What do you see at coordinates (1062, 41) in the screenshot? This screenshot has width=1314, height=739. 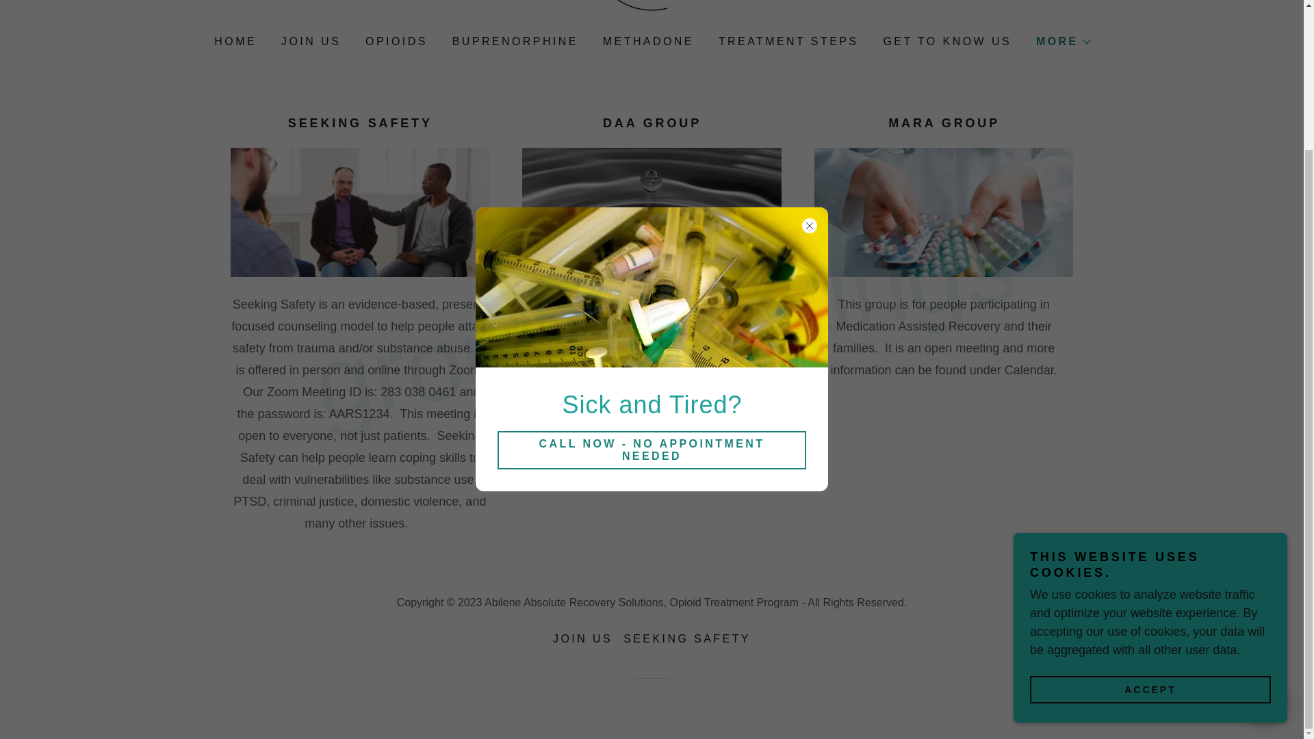 I see `MORE` at bounding box center [1062, 41].